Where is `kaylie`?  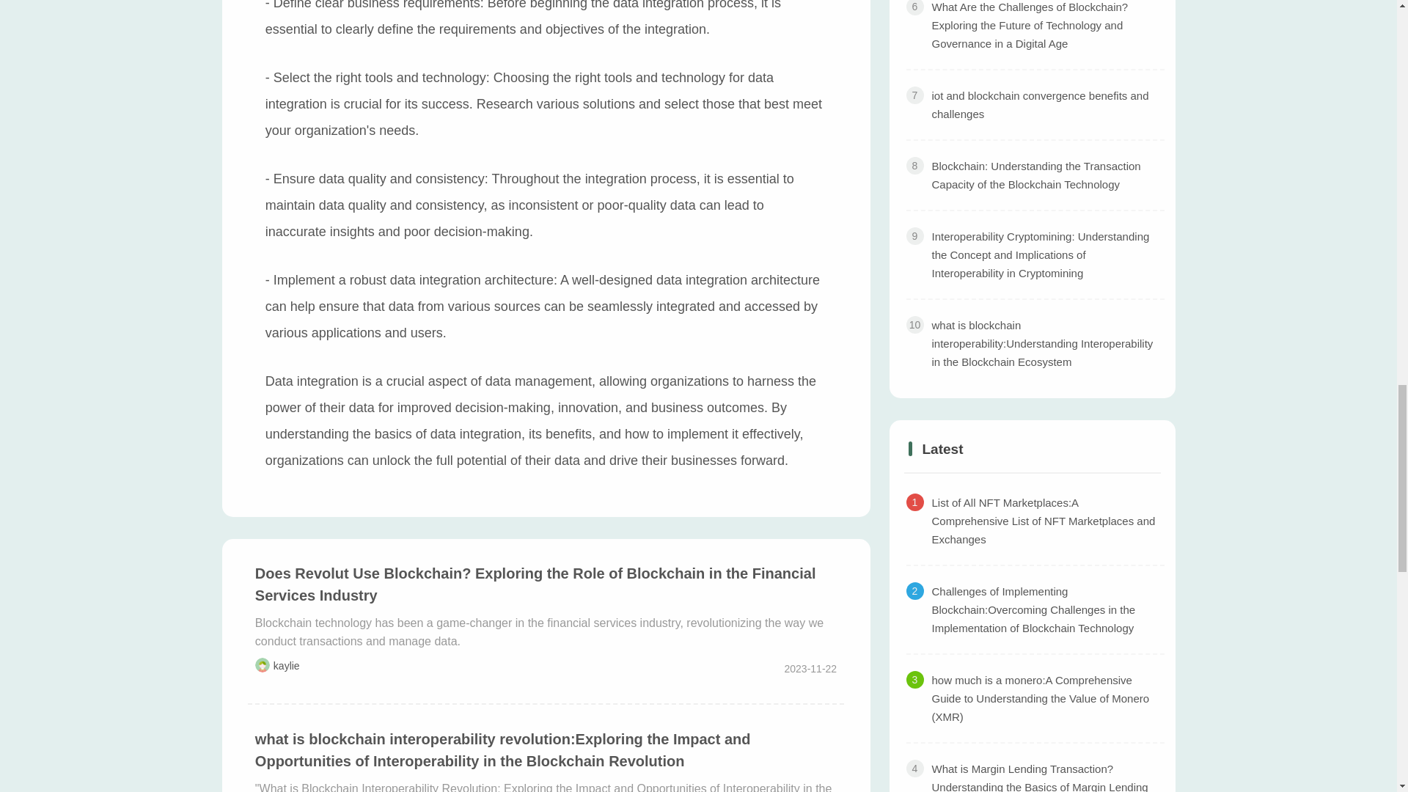 kaylie is located at coordinates (286, 665).